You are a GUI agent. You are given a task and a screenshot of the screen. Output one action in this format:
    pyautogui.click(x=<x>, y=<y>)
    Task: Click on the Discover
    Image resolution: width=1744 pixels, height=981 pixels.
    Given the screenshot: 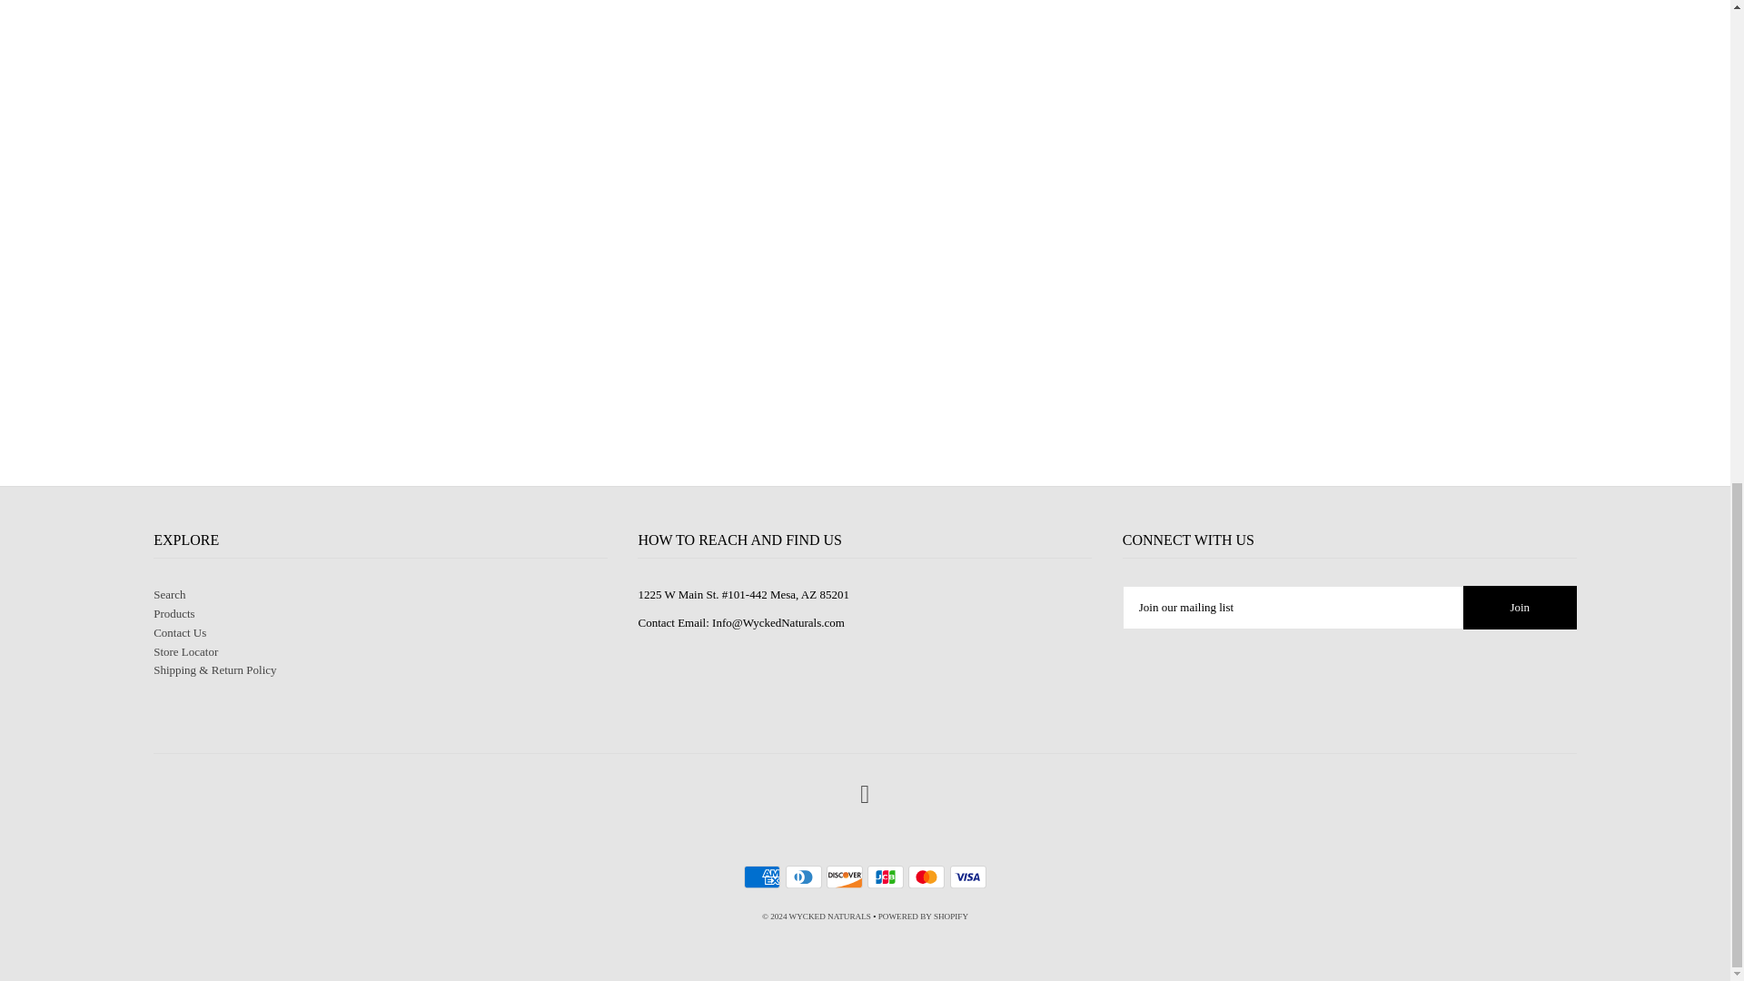 What is the action you would take?
    pyautogui.click(x=845, y=877)
    